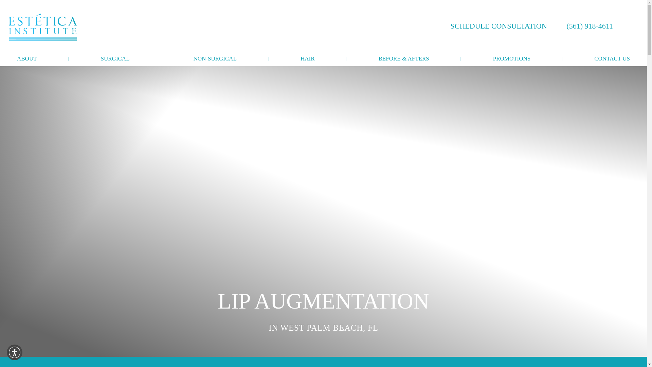 This screenshot has height=367, width=652. Describe the element at coordinates (35, 119) in the screenshot. I see `Our Surgical Suites` at that location.